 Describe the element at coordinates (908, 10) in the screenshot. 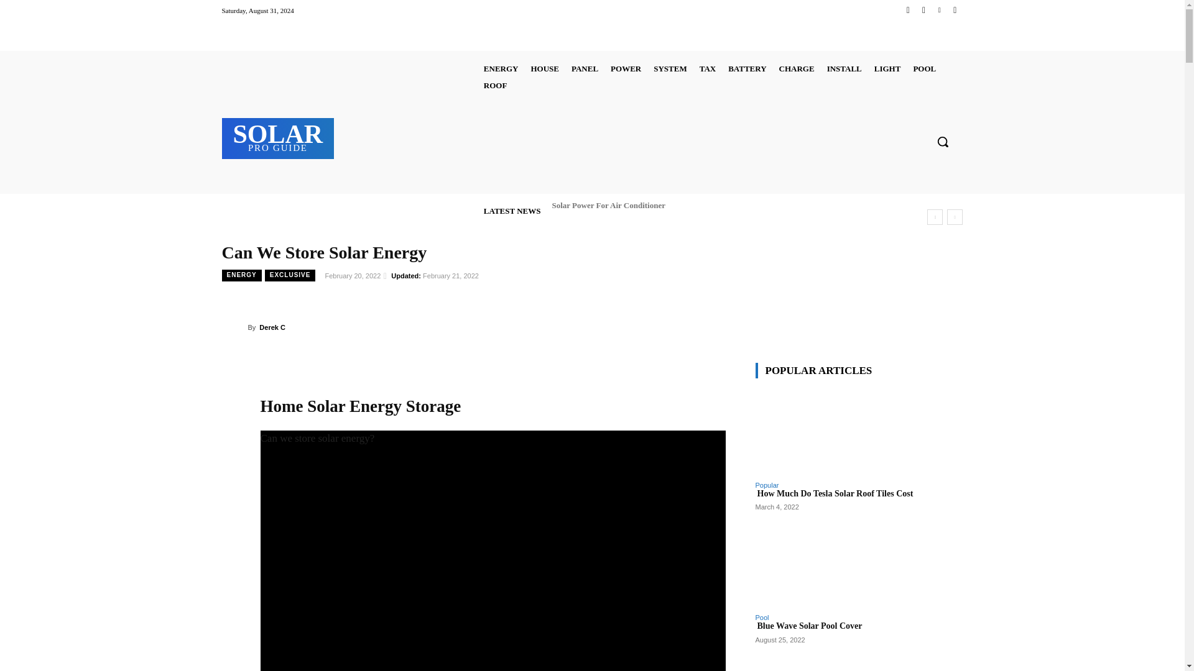

I see `Facebook` at that location.